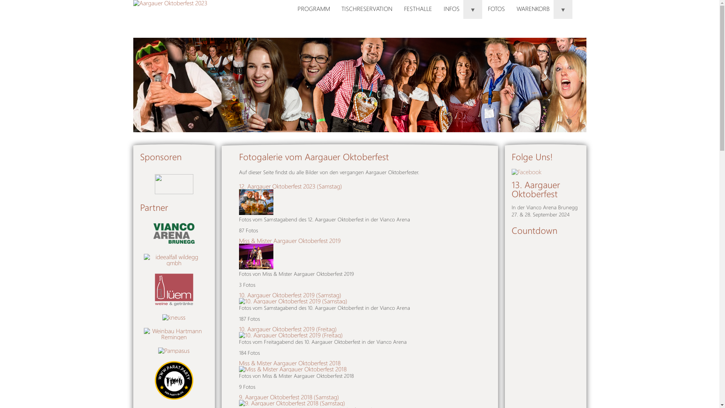 Image resolution: width=725 pixels, height=408 pixels. Describe the element at coordinates (288, 397) in the screenshot. I see `9. Aargauer Oktoberfest 2018 (Samstag)` at that location.